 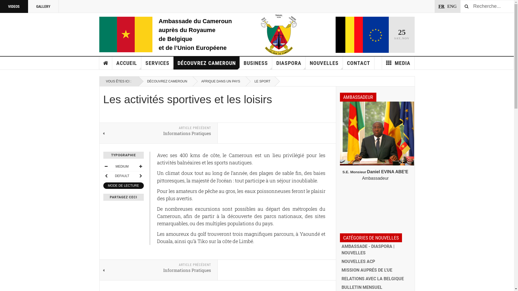 I want to click on BUSINESS, so click(x=256, y=63).